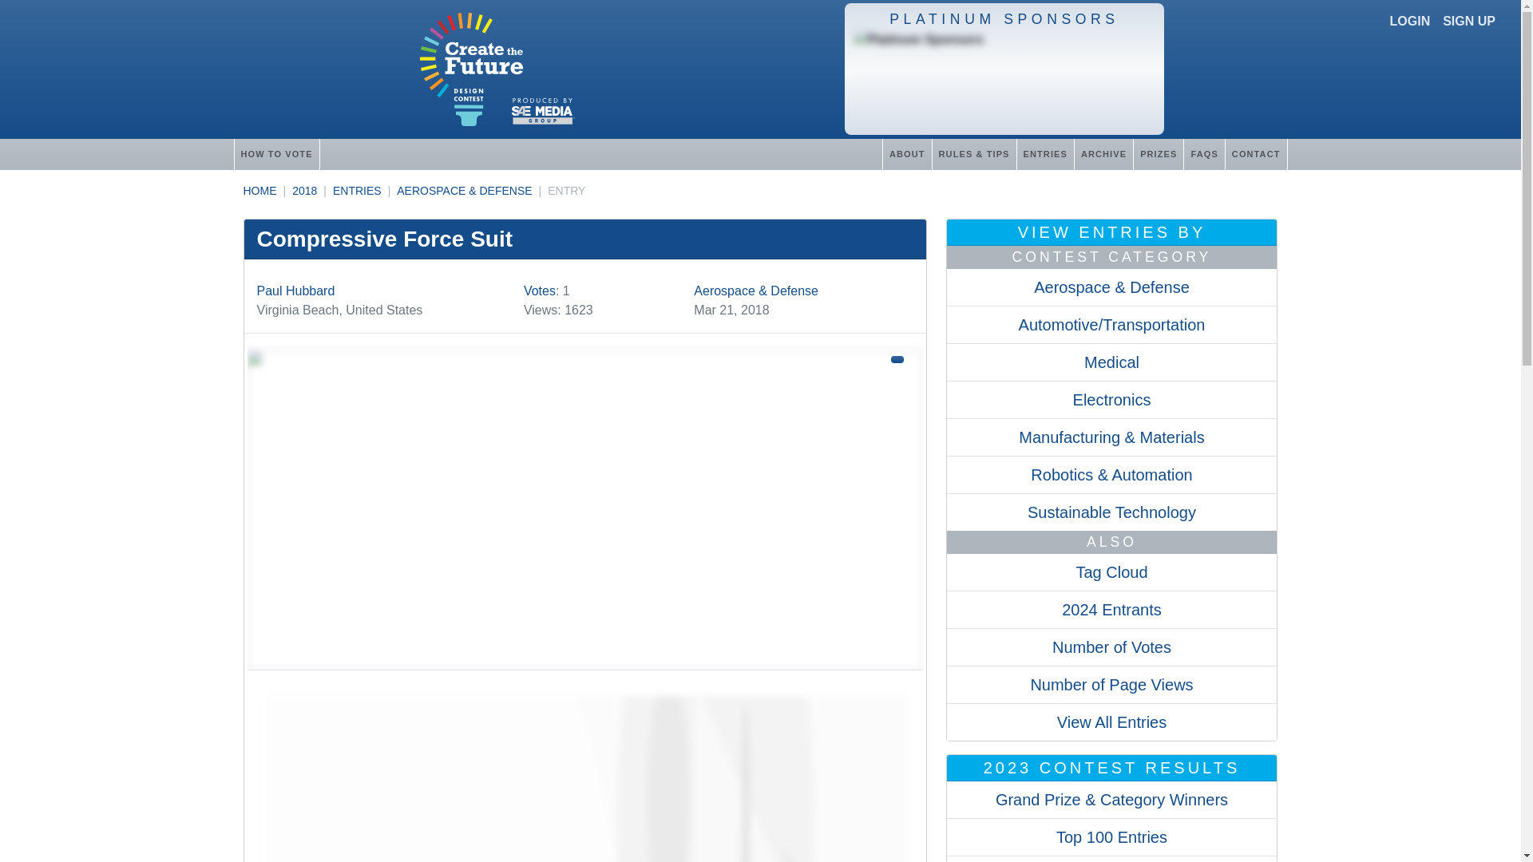 This screenshot has width=1533, height=862. Describe the element at coordinates (540, 291) in the screenshot. I see `Votes` at that location.